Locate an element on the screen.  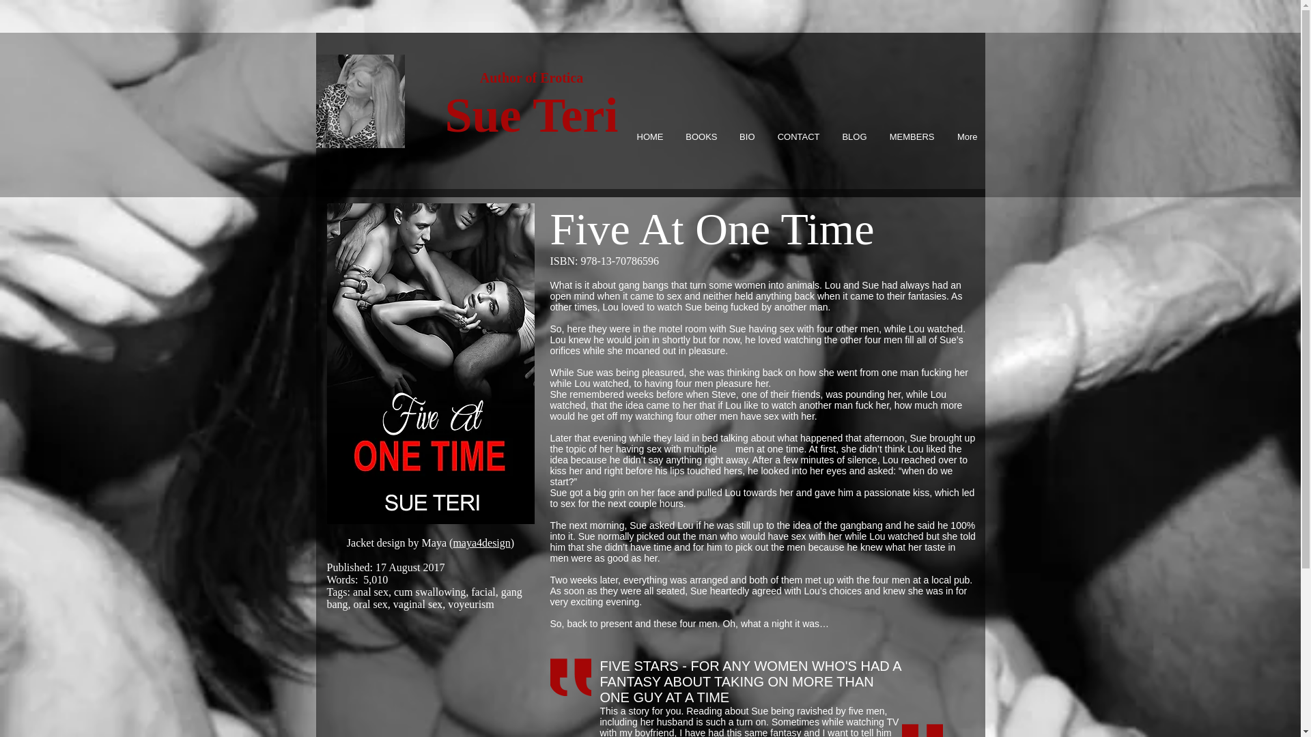
BIO is located at coordinates (744, 137).